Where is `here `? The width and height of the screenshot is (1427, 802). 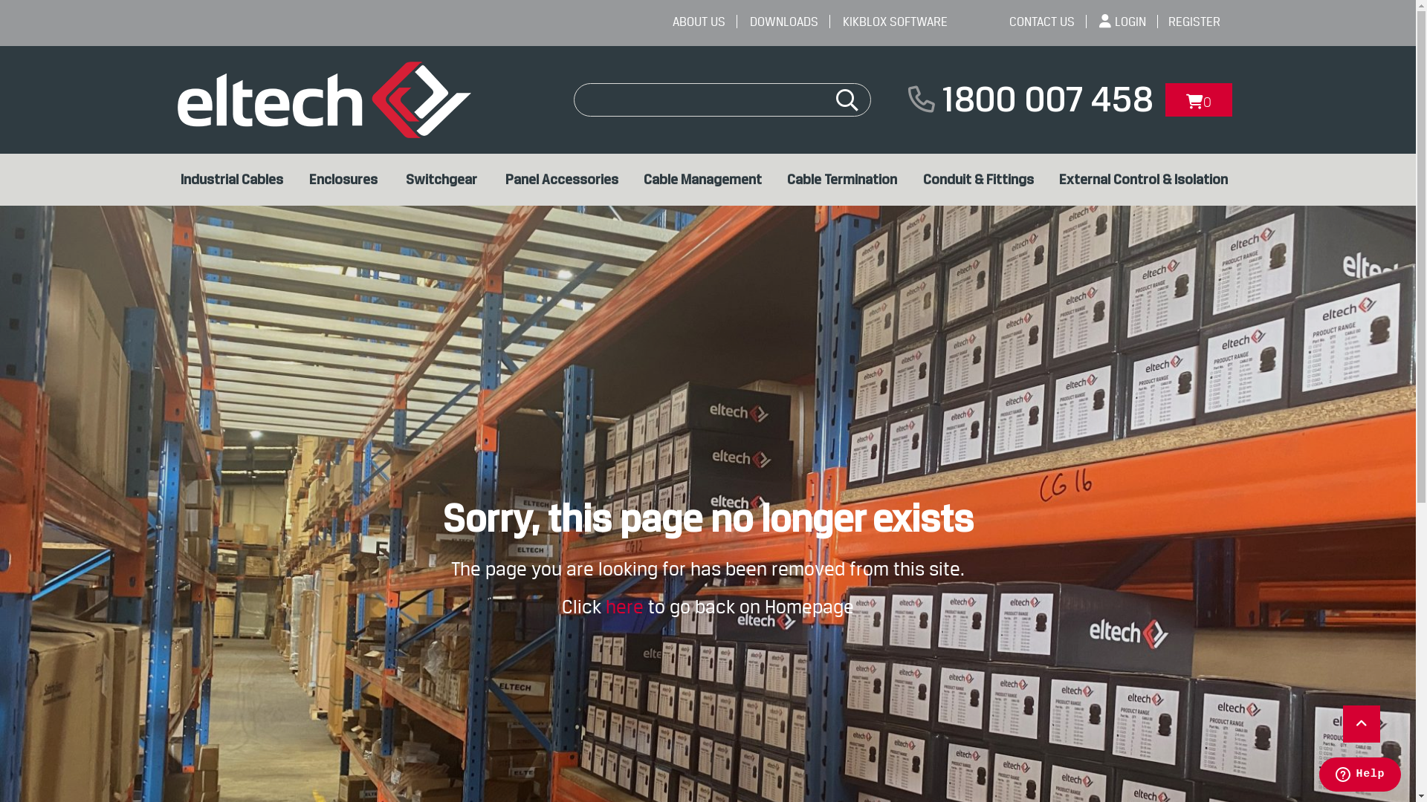 here  is located at coordinates (627, 607).